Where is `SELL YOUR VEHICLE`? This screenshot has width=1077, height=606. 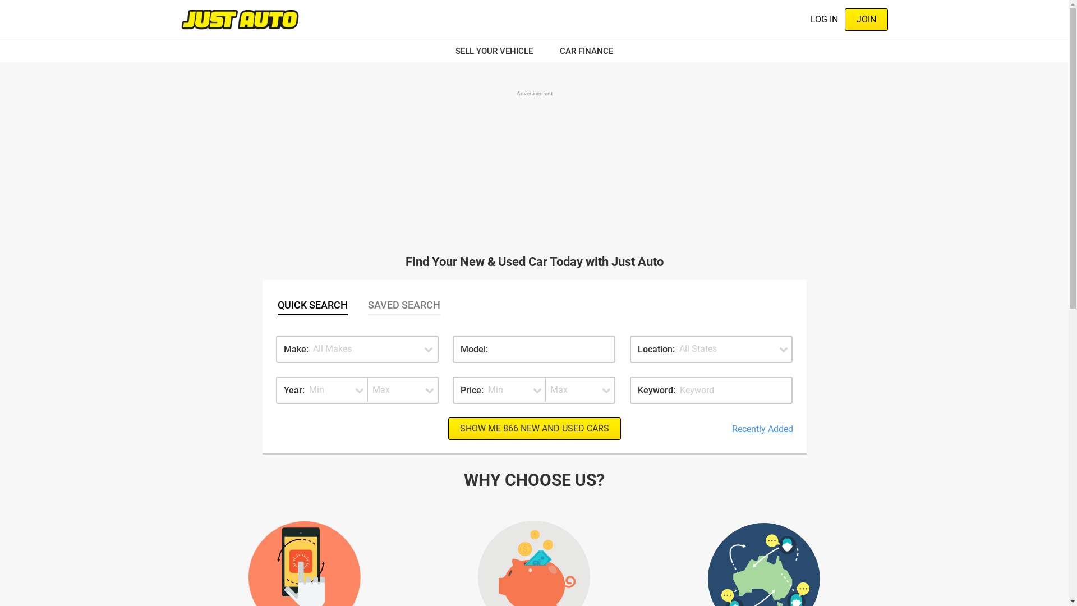 SELL YOUR VEHICLE is located at coordinates (501, 51).